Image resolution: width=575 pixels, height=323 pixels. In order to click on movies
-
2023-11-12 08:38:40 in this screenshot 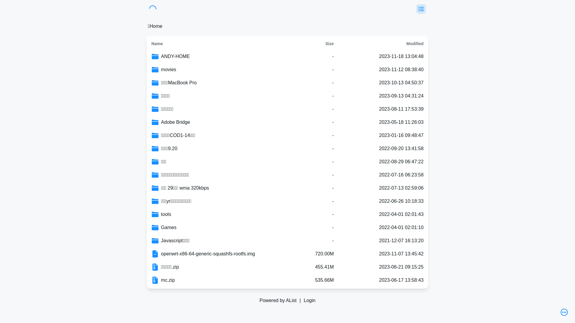, I will do `click(287, 70)`.